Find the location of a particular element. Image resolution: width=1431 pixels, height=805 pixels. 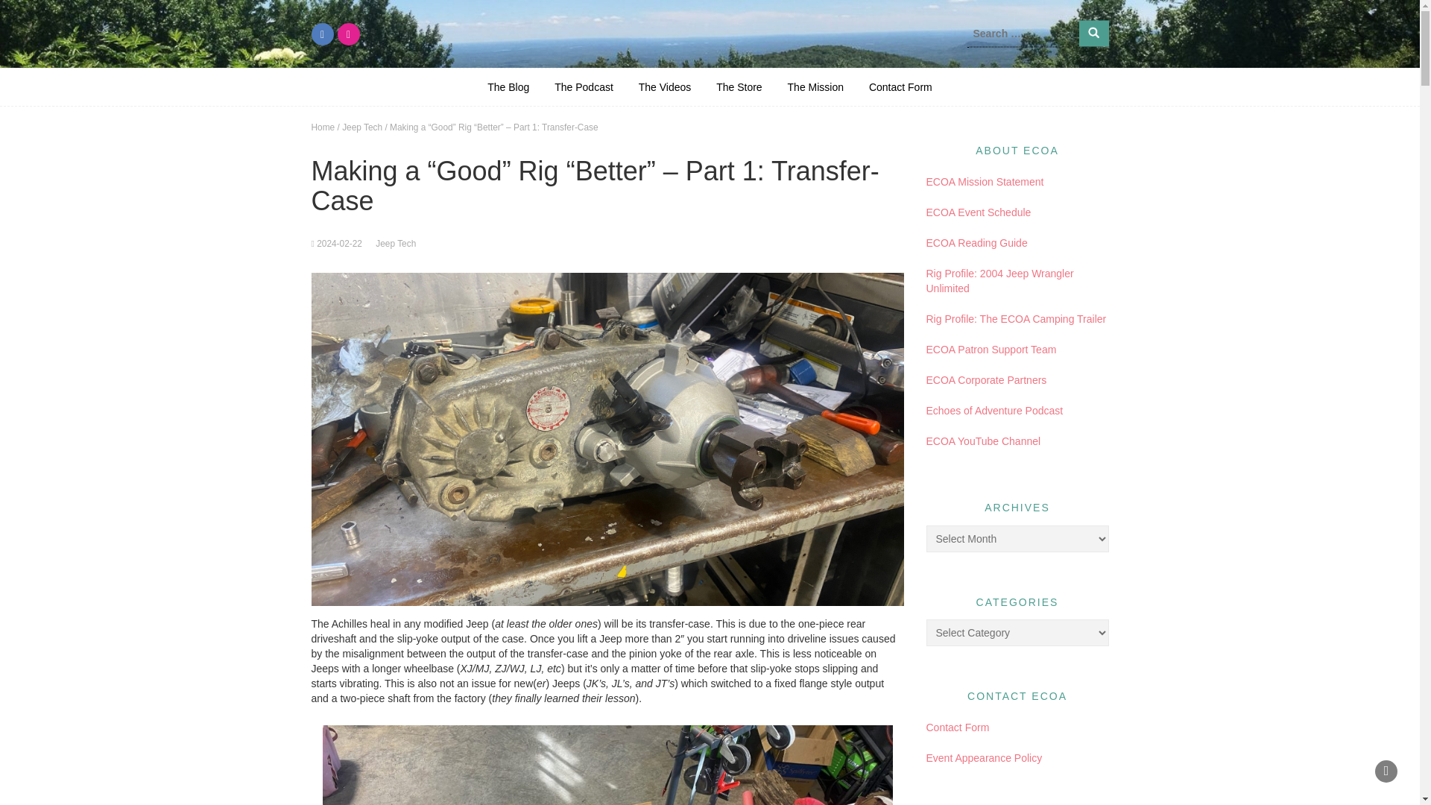

Rig Profile: The ECOA Camping Trailer is located at coordinates (1016, 319).